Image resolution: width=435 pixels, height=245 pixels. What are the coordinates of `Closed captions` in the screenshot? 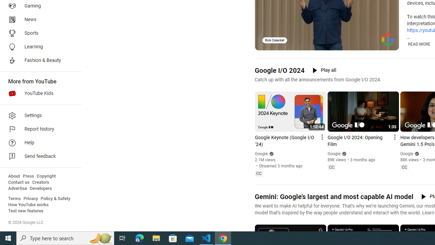 It's located at (404, 167).